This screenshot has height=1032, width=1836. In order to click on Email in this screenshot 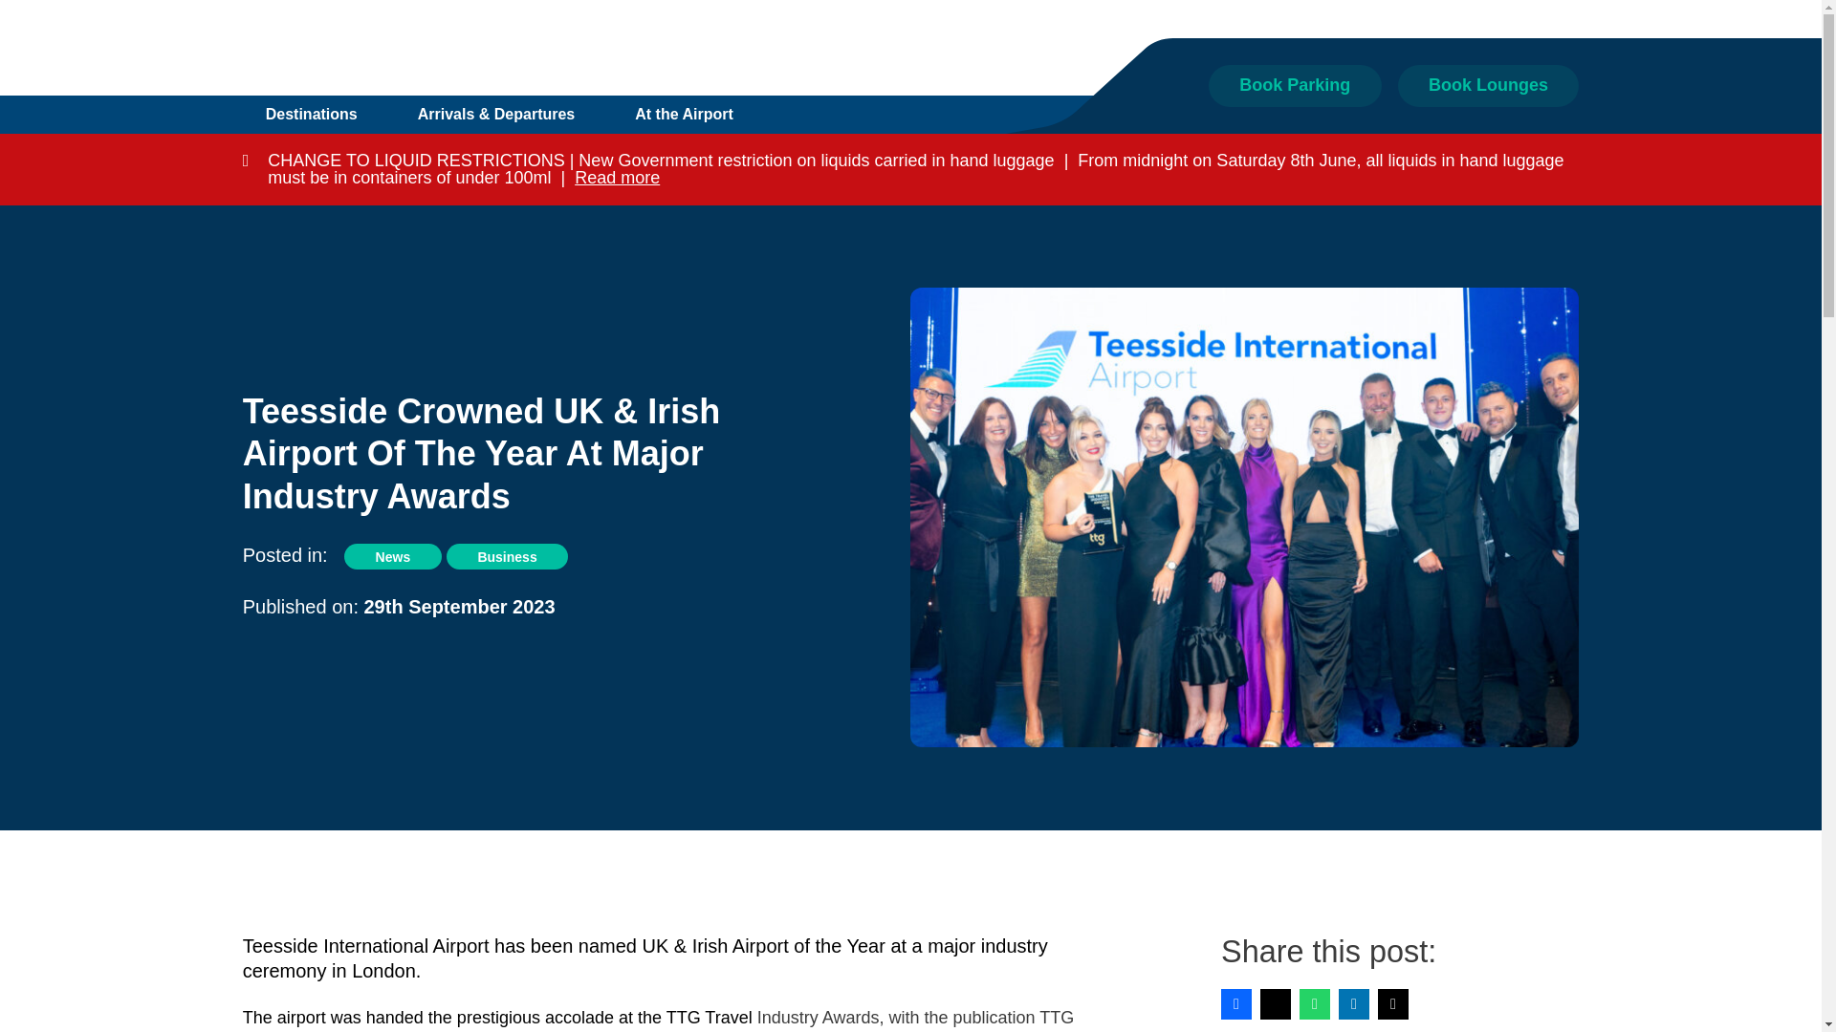, I will do `click(1392, 1003)`.